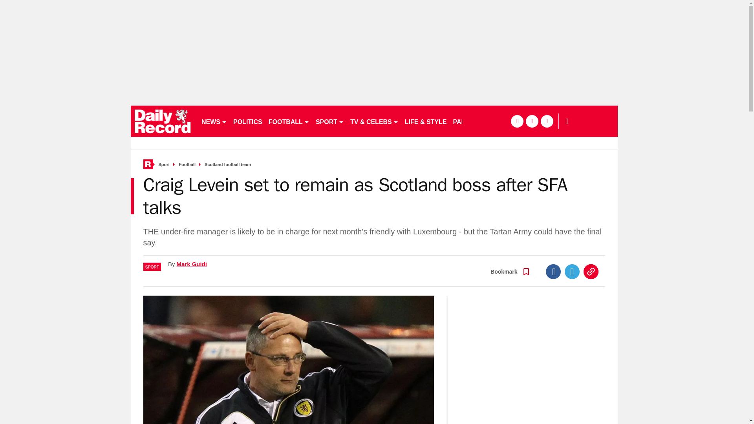  I want to click on FOOTBALL, so click(289, 121).